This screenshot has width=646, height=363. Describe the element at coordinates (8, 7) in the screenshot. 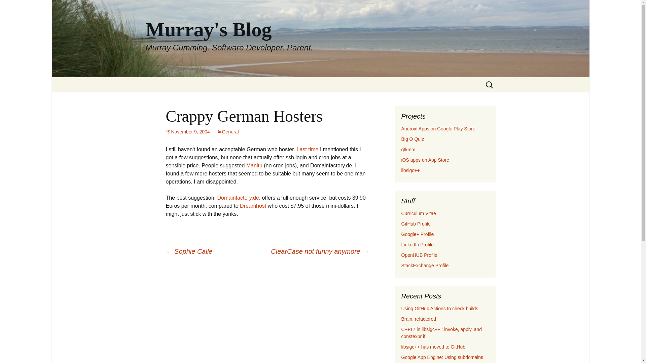

I see `Search` at that location.